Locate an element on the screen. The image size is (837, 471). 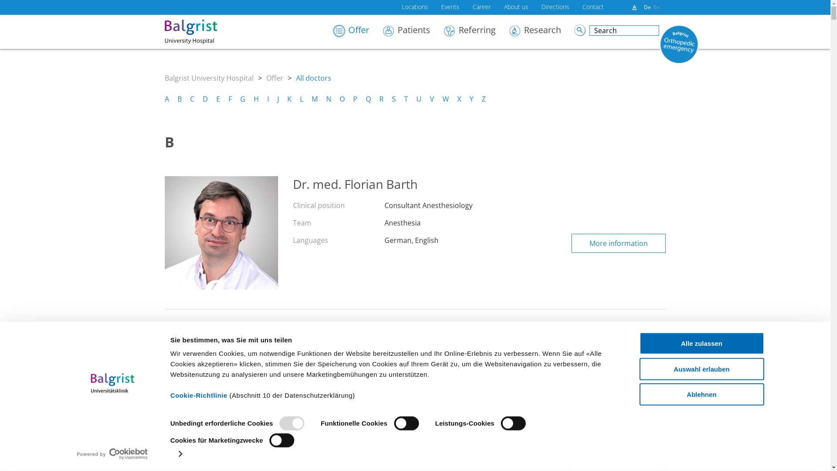
W is located at coordinates (445, 99).